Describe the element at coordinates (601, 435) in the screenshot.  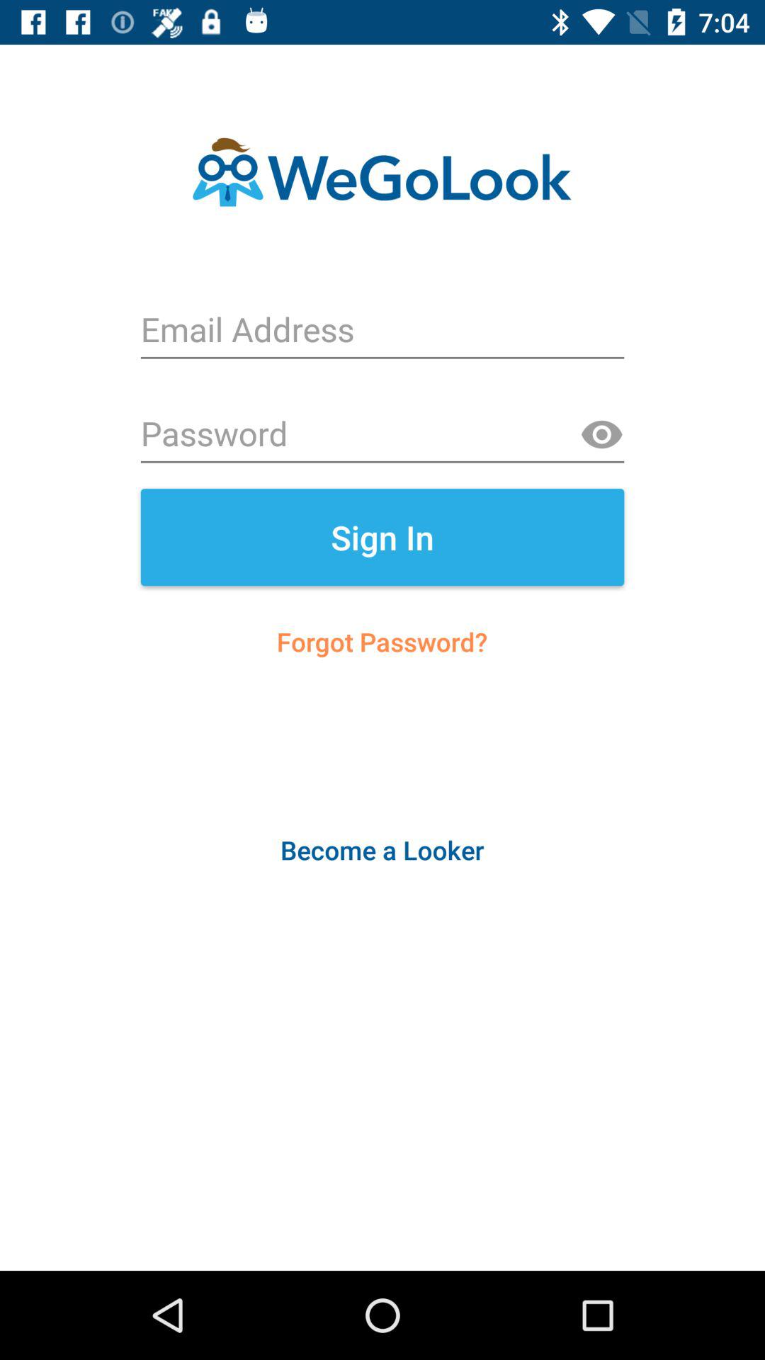
I see `see password` at that location.